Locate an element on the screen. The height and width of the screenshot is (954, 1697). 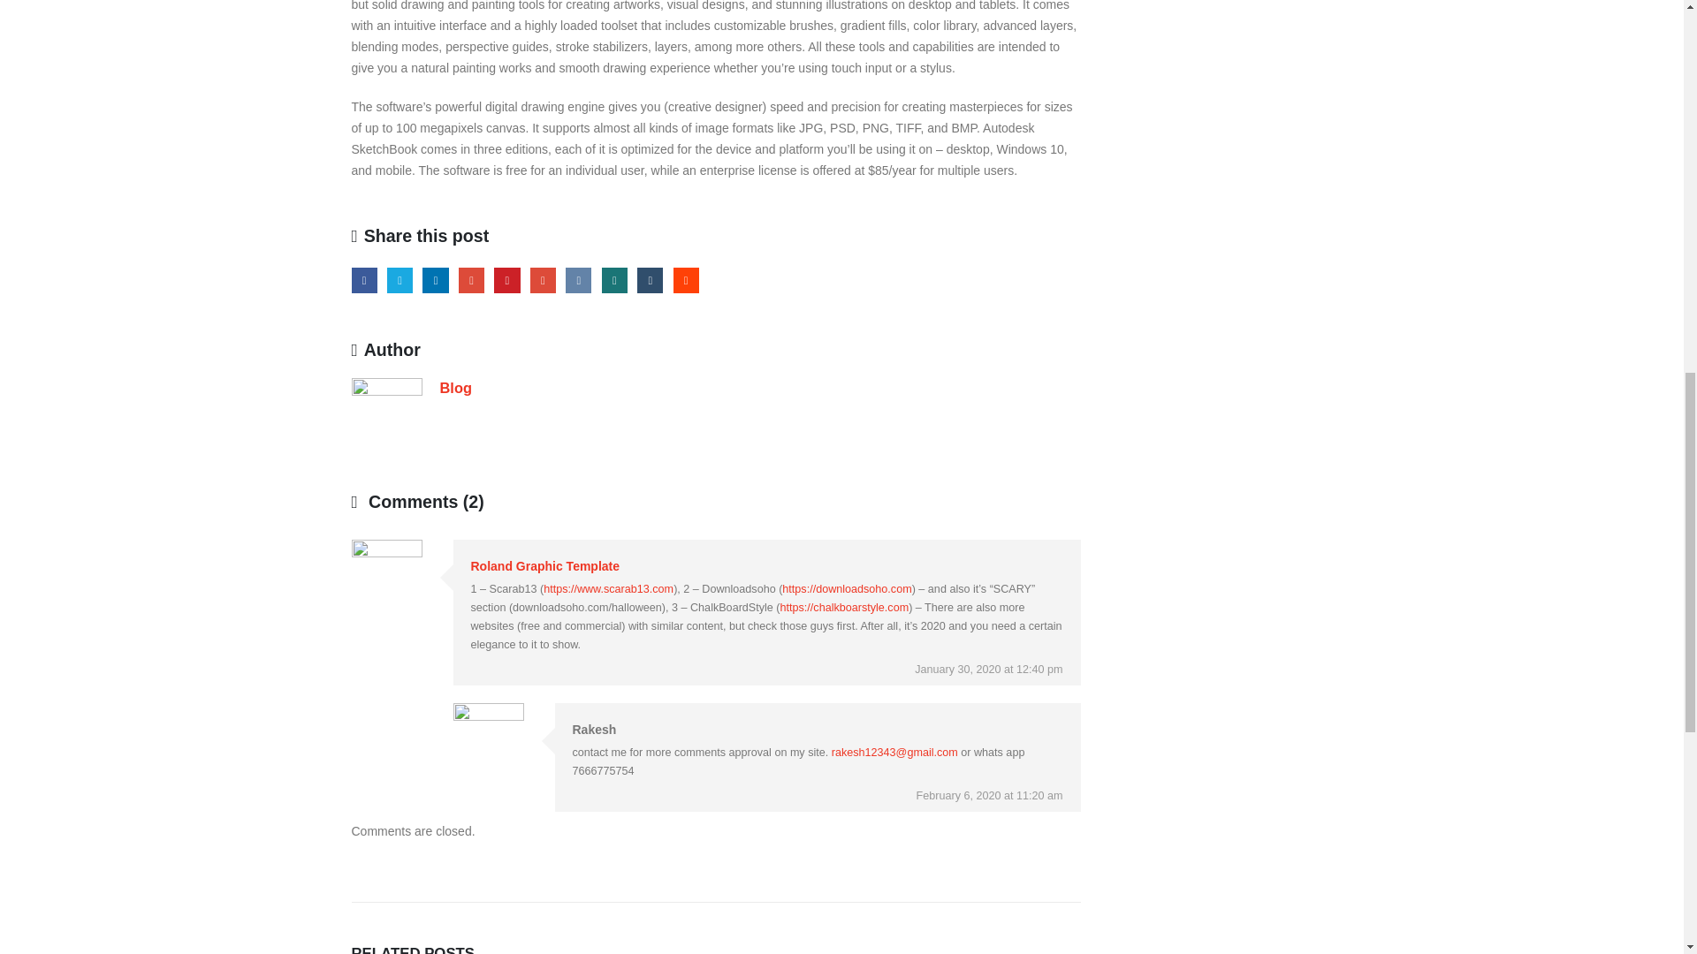
LinkedIn is located at coordinates (435, 280).